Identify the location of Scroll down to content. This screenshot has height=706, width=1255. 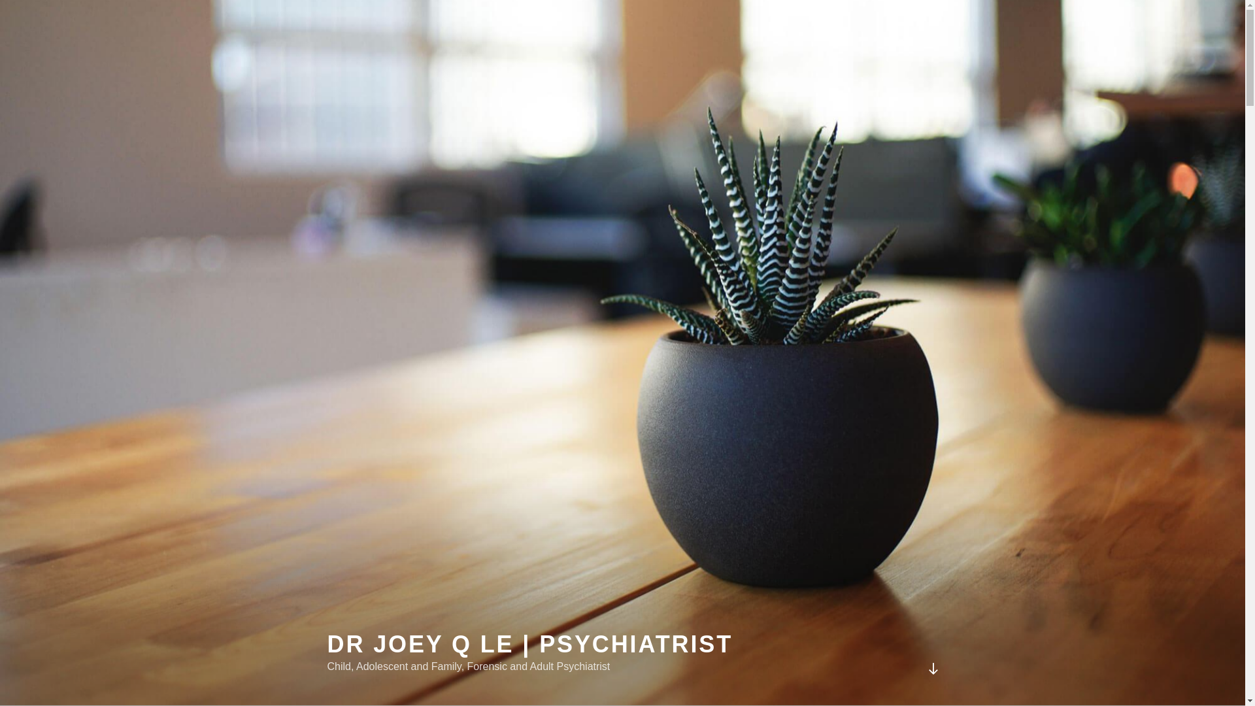
(933, 669).